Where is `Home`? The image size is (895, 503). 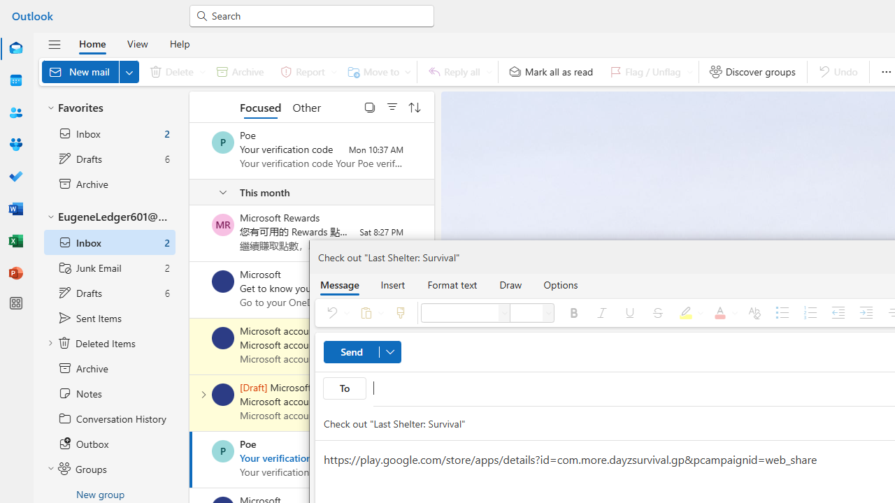 Home is located at coordinates (92, 43).